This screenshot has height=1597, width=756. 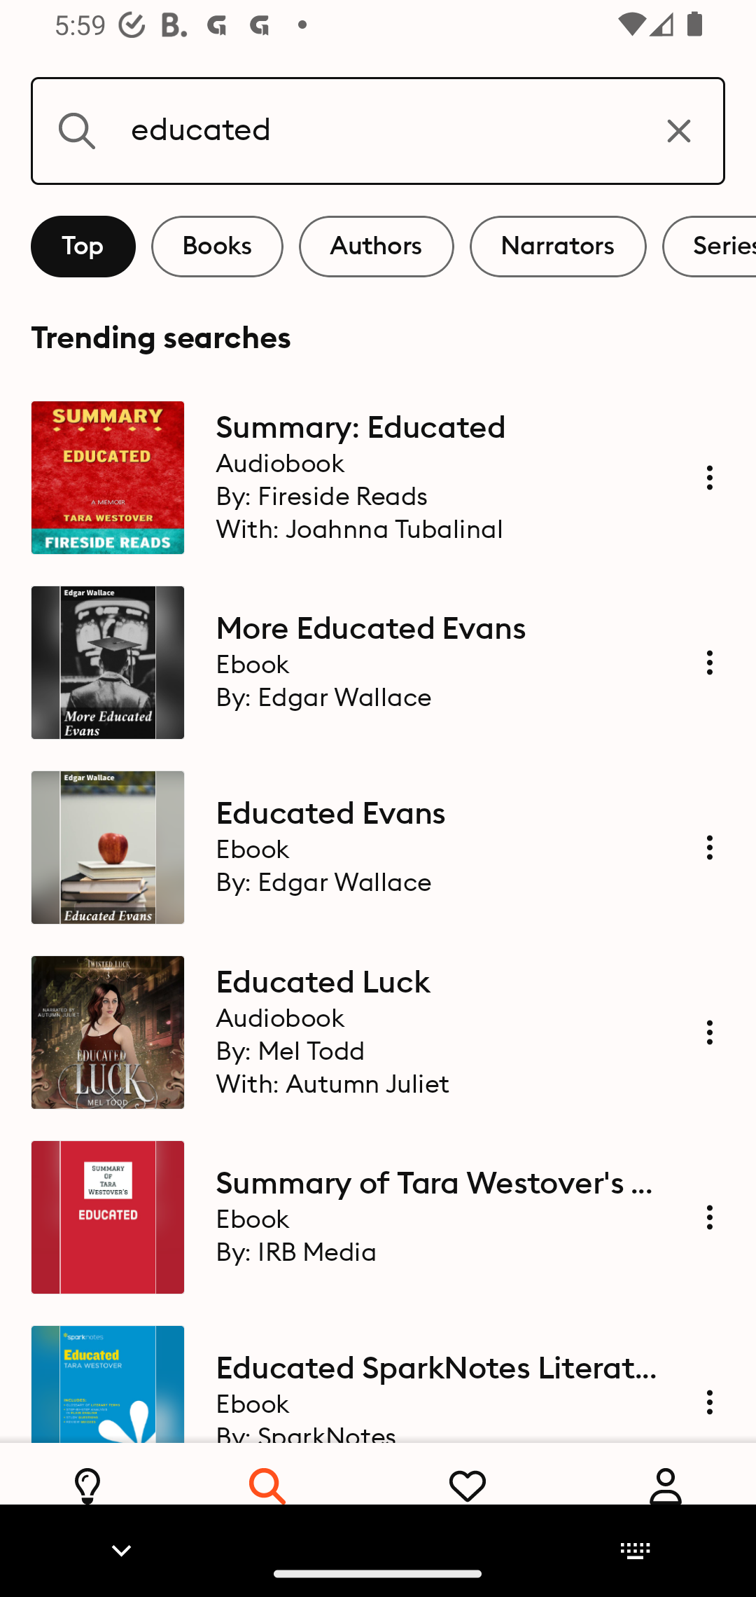 I want to click on Authors, so click(x=377, y=247).